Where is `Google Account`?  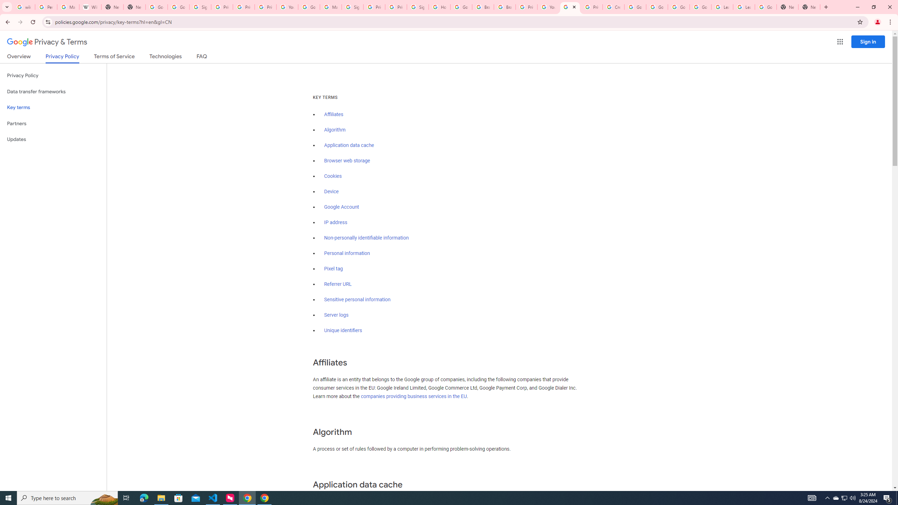 Google Account is located at coordinates (342, 207).